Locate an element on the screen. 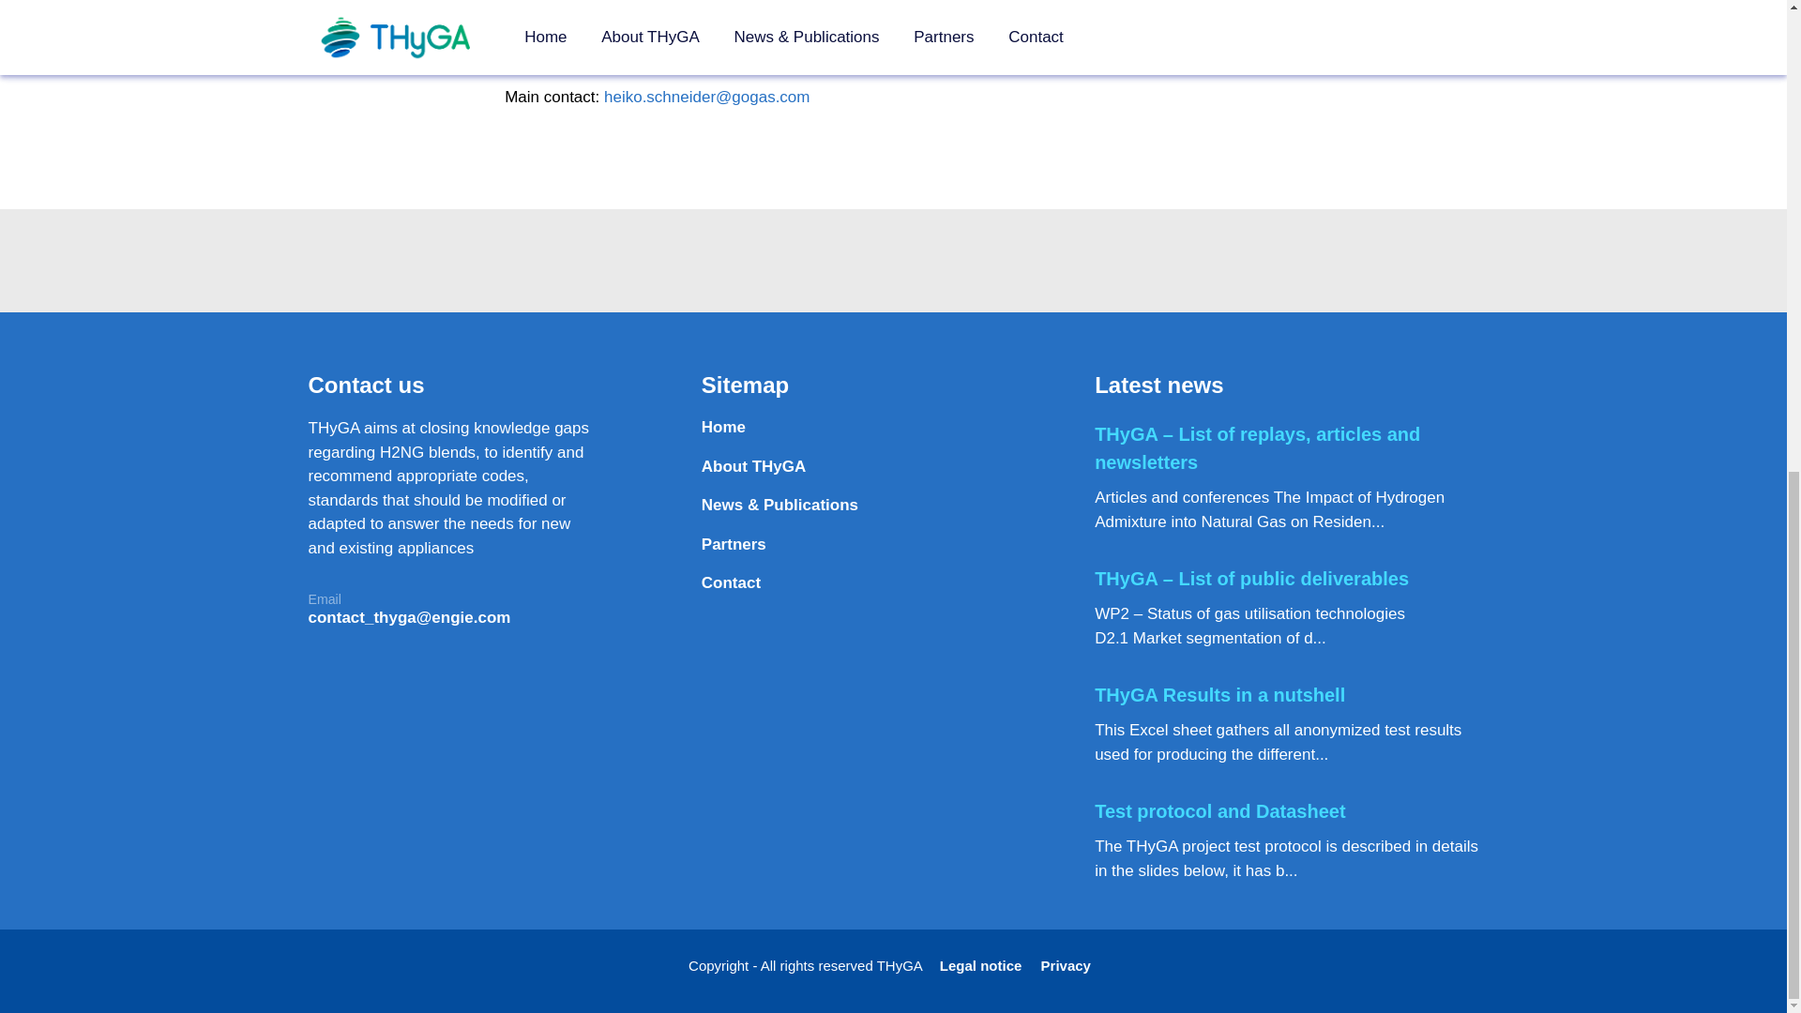 The height and width of the screenshot is (1013, 1801). Partners is located at coordinates (893, 544).